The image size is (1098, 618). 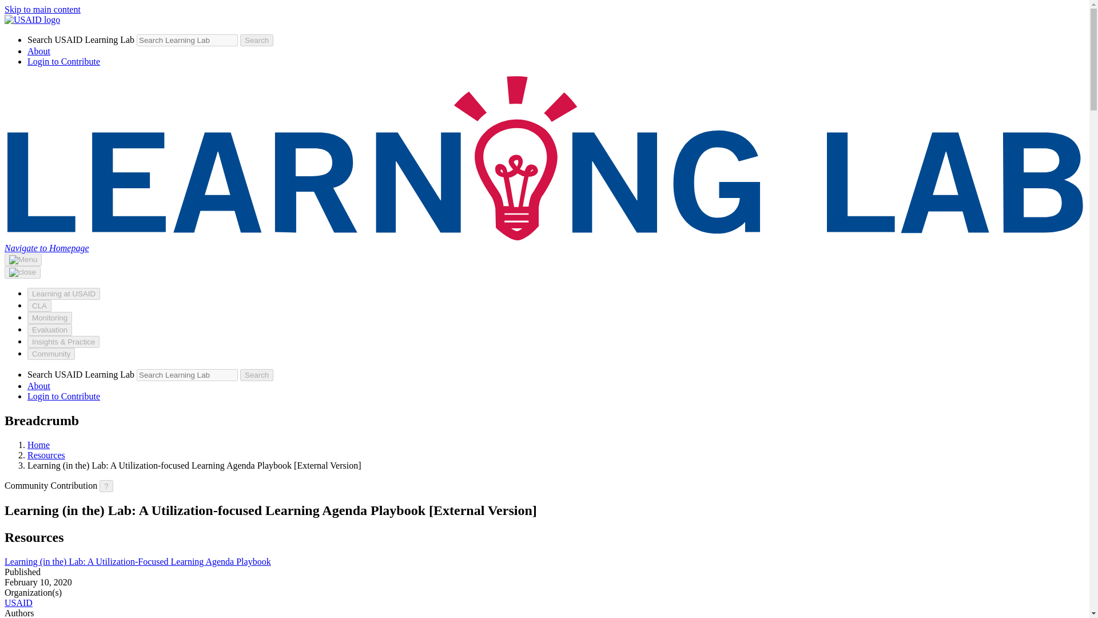 What do you see at coordinates (63, 294) in the screenshot?
I see `Learning at USAID` at bounding box center [63, 294].